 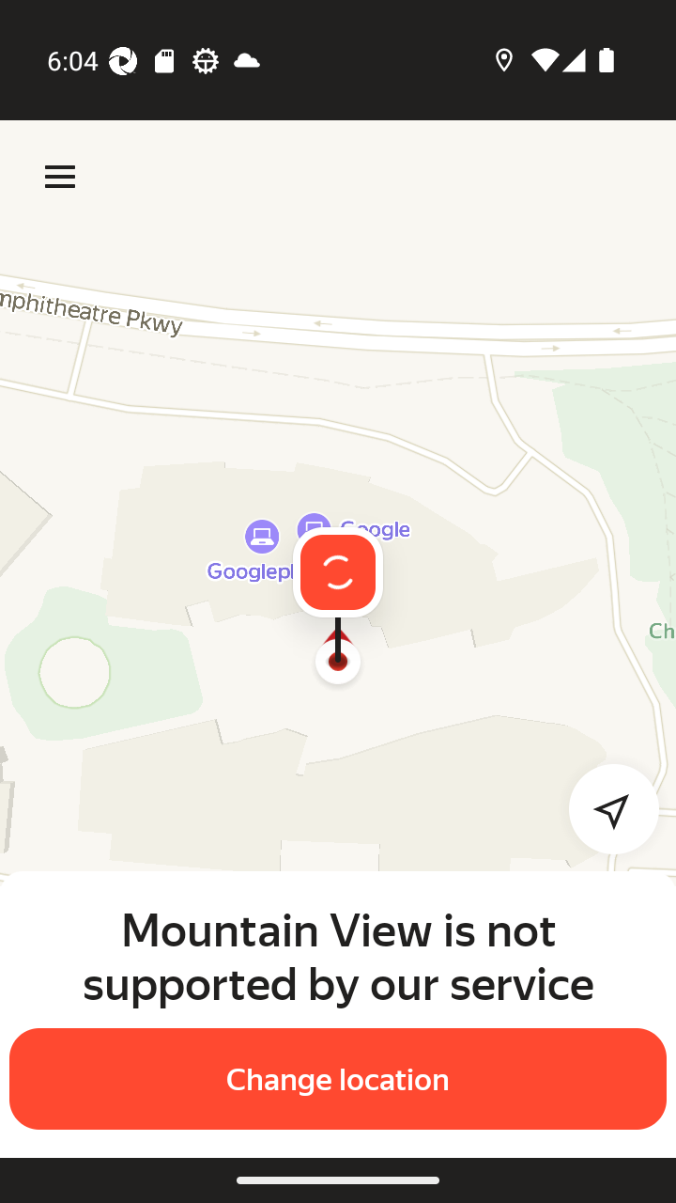 I want to click on Change location, so click(x=338, y=1079).